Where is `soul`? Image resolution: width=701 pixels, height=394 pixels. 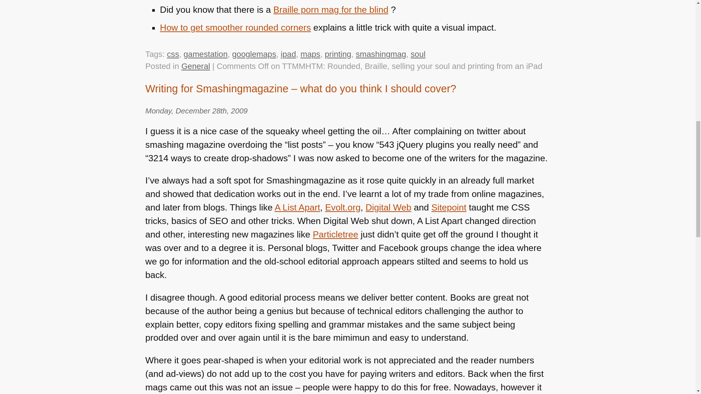 soul is located at coordinates (418, 54).